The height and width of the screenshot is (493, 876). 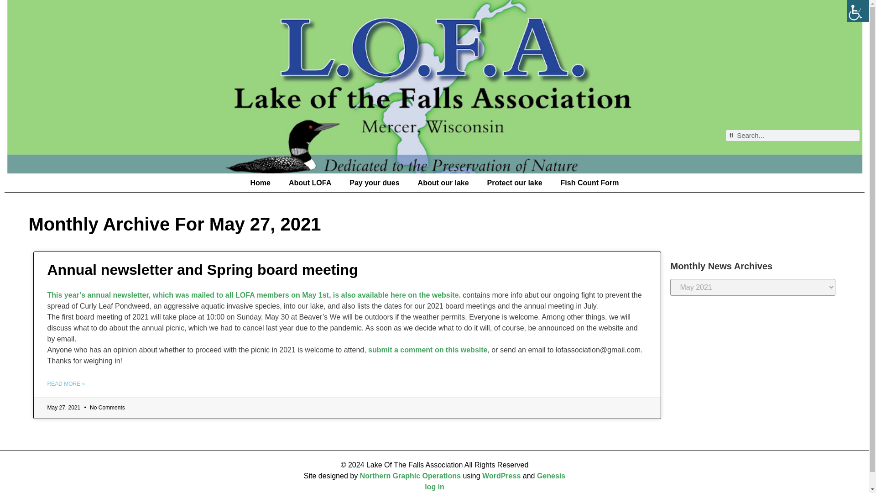 What do you see at coordinates (501, 476) in the screenshot?
I see `WordPress` at bounding box center [501, 476].